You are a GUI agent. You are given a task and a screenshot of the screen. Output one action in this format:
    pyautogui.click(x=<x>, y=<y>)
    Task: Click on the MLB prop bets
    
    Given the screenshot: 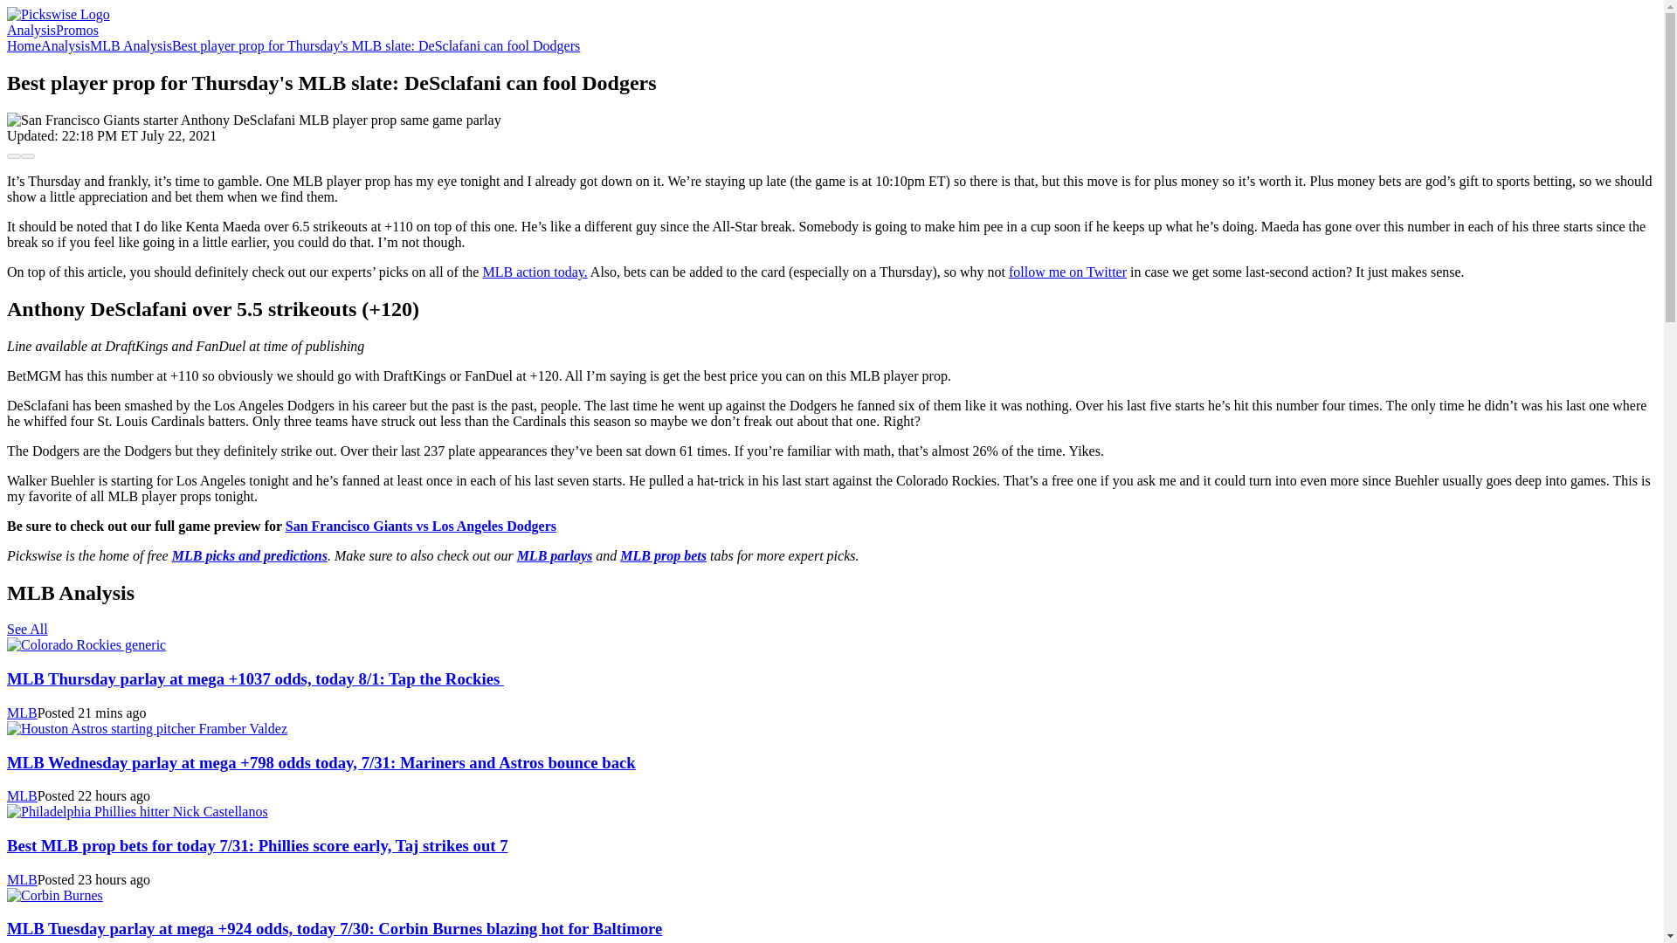 What is the action you would take?
    pyautogui.click(x=663, y=555)
    